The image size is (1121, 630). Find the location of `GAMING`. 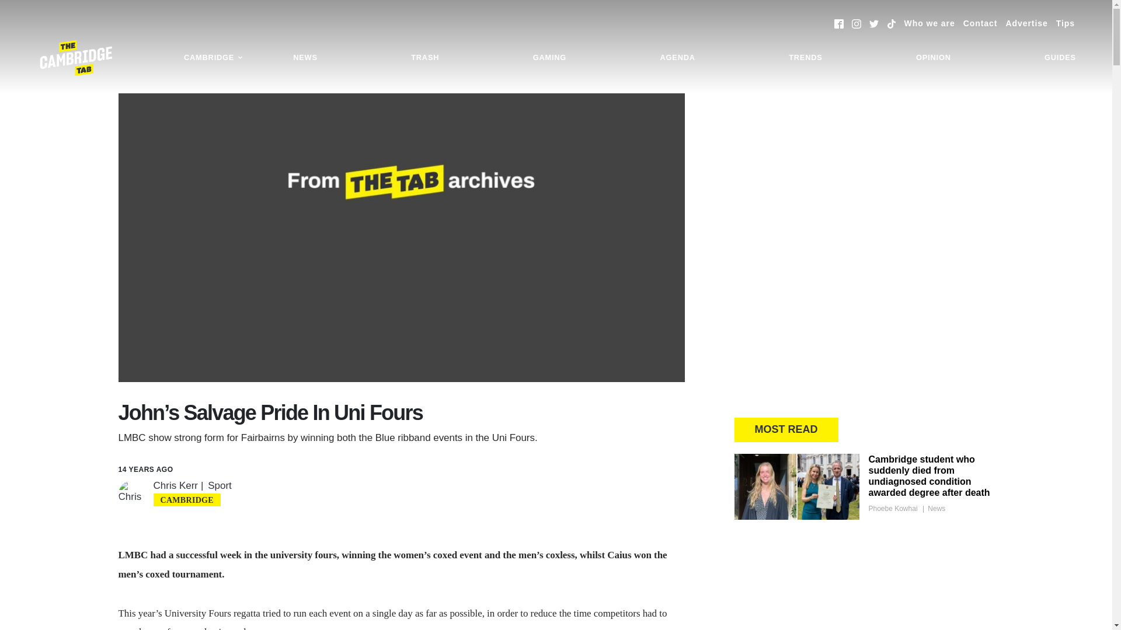

GAMING is located at coordinates (549, 58).